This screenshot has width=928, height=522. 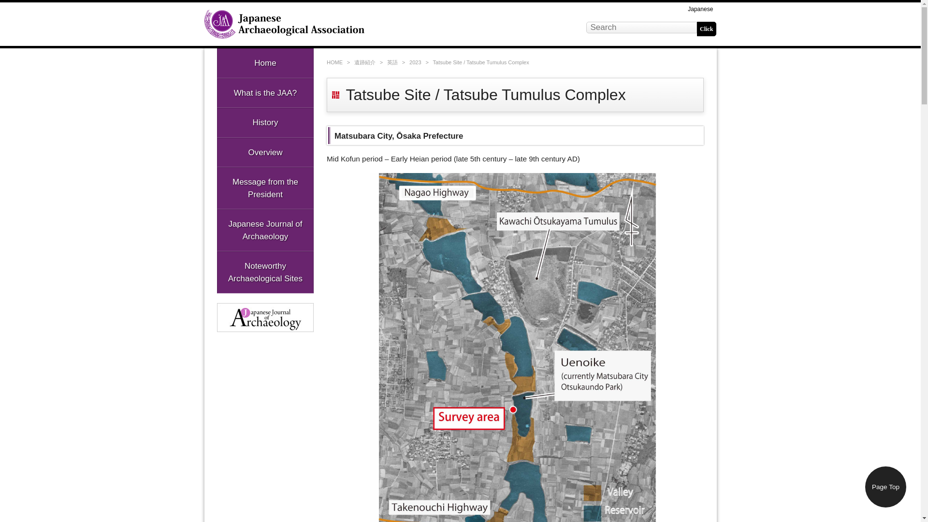 What do you see at coordinates (265, 152) in the screenshot?
I see `Overview` at bounding box center [265, 152].